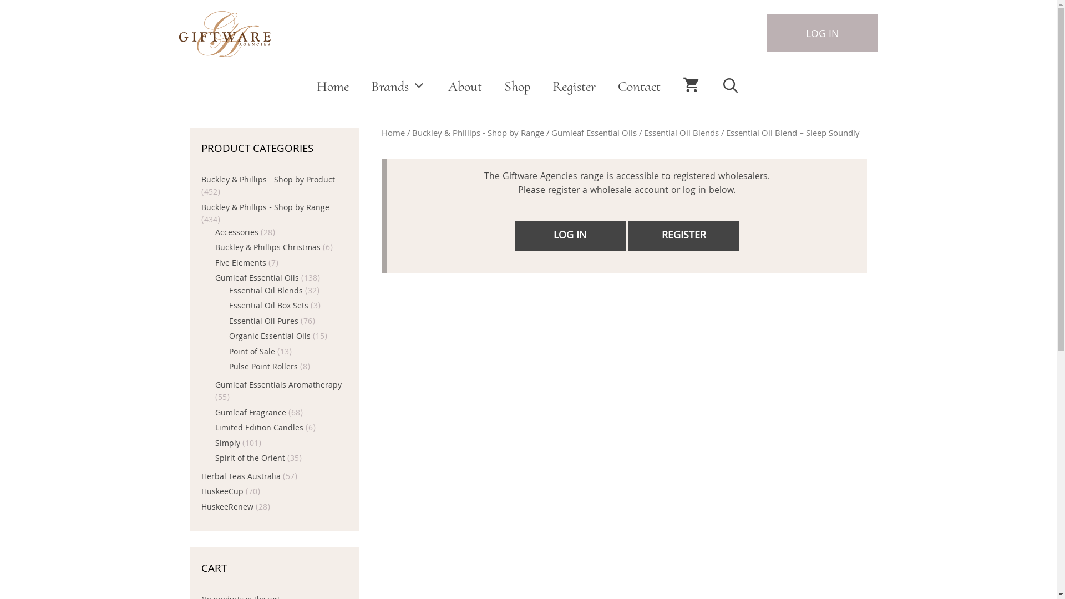  Describe the element at coordinates (237, 233) in the screenshot. I see `Accessories` at that location.